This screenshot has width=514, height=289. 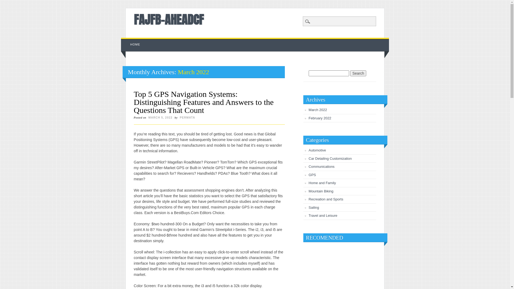 What do you see at coordinates (312, 175) in the screenshot?
I see `GPS` at bounding box center [312, 175].